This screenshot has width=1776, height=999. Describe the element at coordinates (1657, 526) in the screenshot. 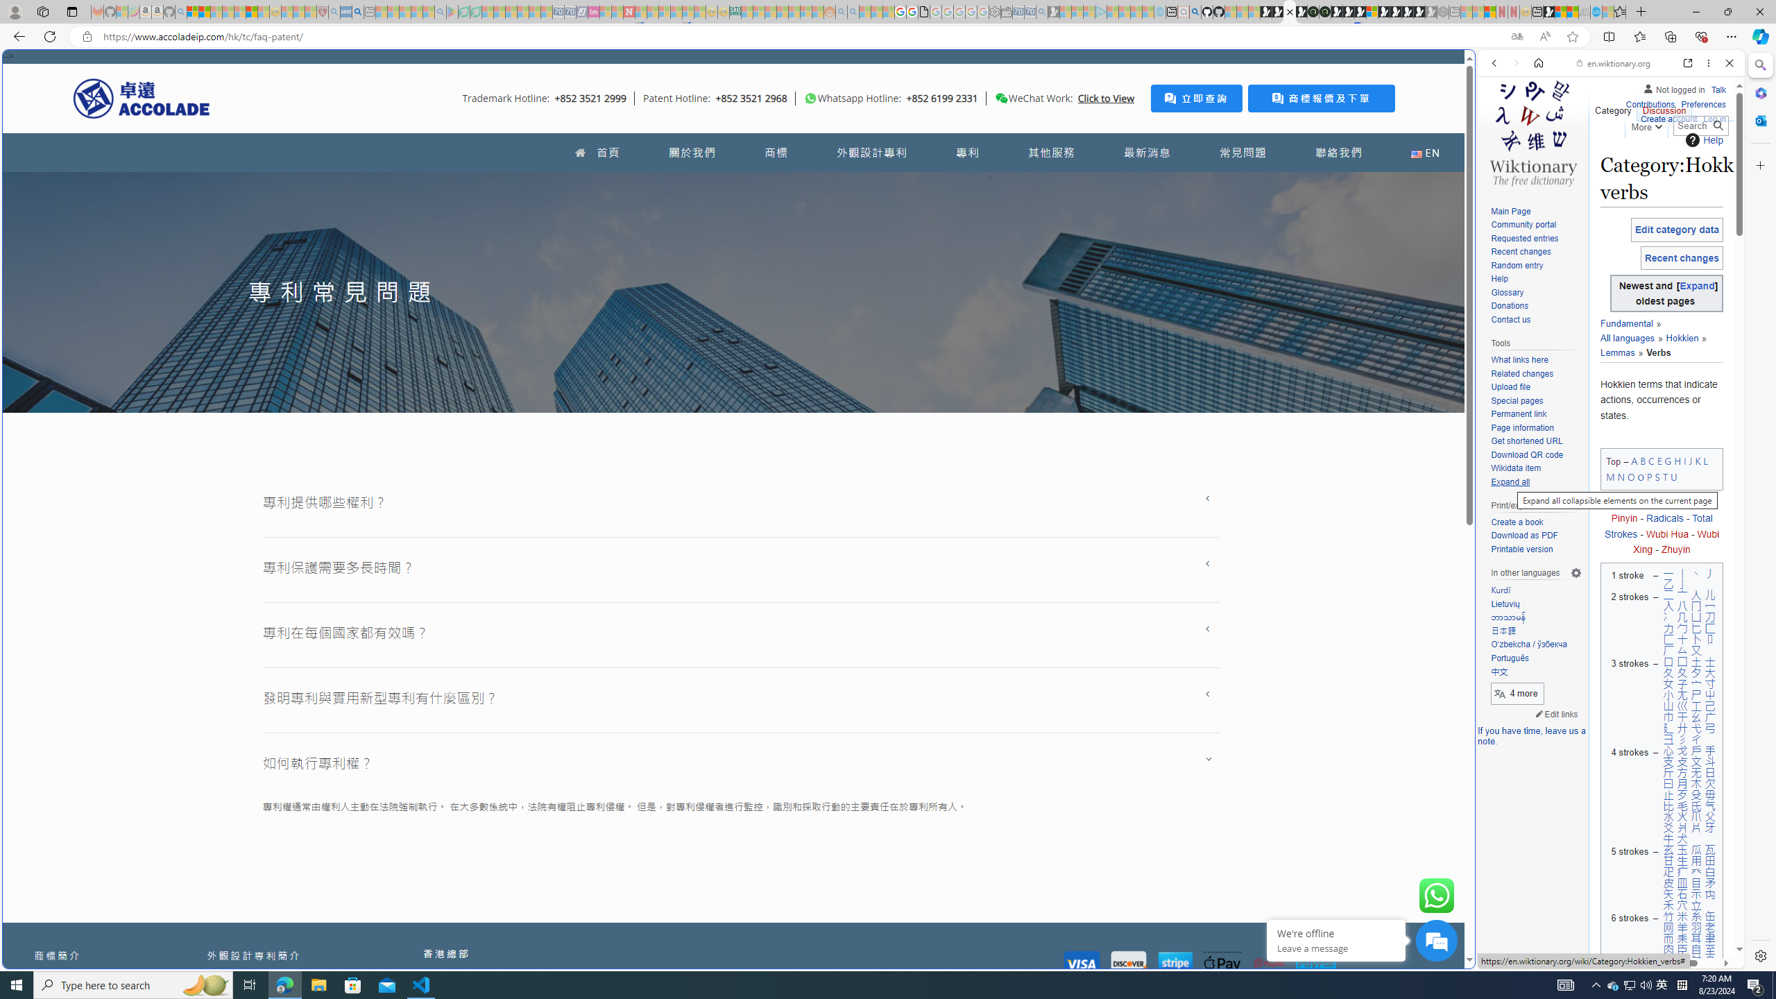

I see `Total Strokes` at that location.